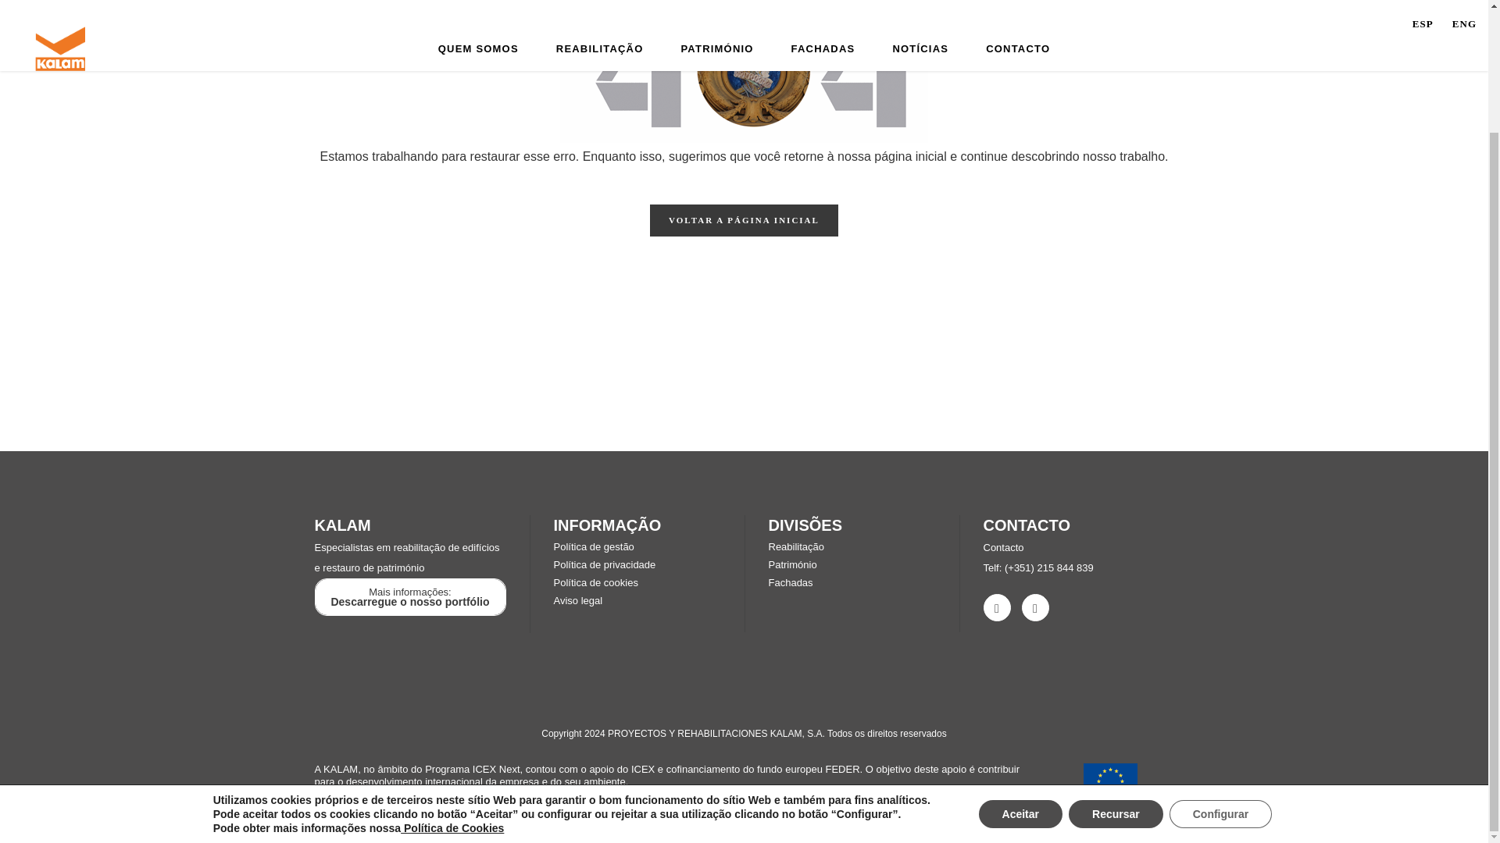  I want to click on linkedin, so click(995, 607).